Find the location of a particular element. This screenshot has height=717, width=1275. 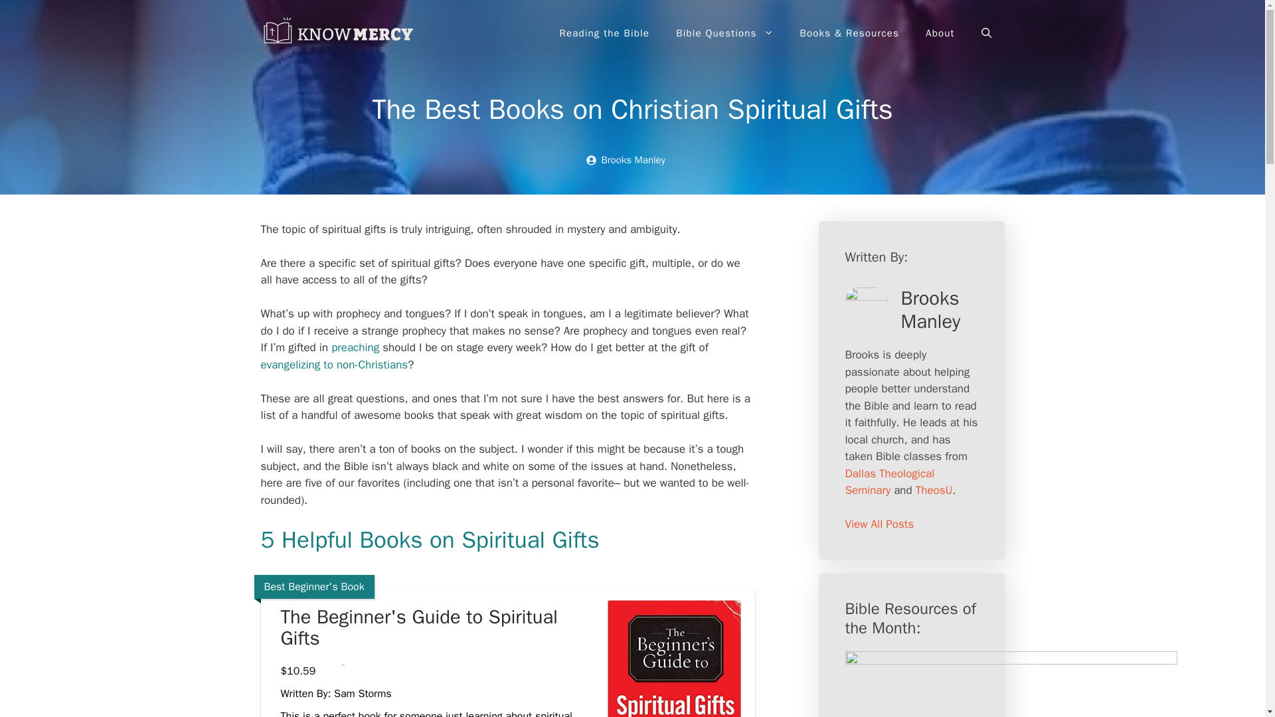

Reading the Bible is located at coordinates (604, 33).